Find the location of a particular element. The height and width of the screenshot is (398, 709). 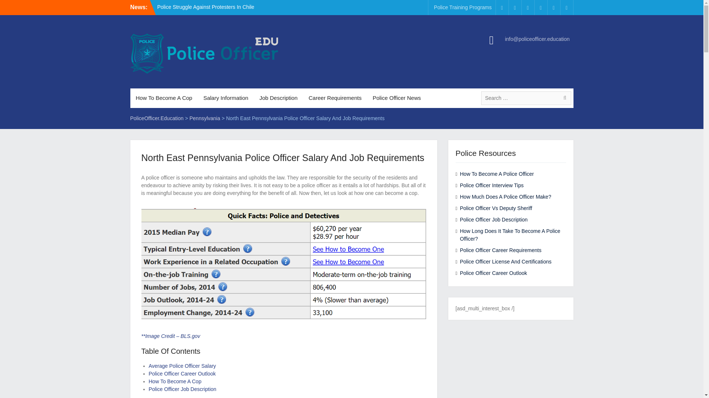

Pennsylvania is located at coordinates (205, 118).